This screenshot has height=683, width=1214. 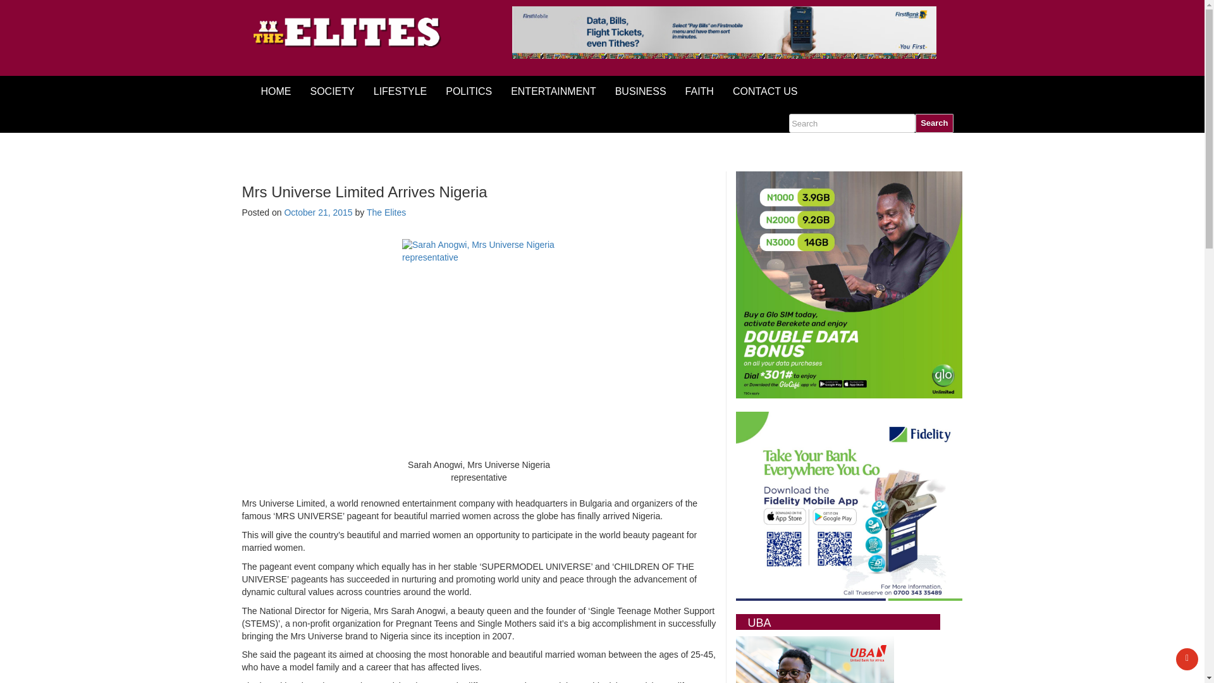 I want to click on October 21, 2015, so click(x=317, y=212).